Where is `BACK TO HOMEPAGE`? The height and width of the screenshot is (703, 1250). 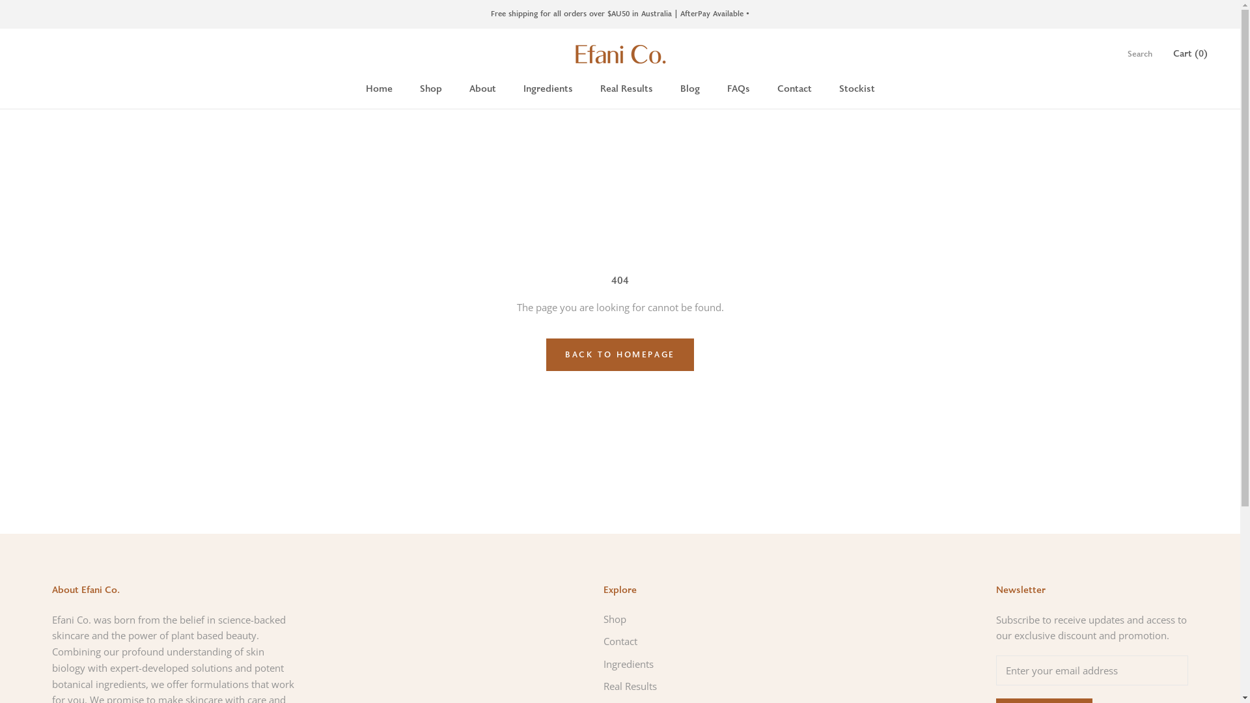 BACK TO HOMEPAGE is located at coordinates (620, 355).